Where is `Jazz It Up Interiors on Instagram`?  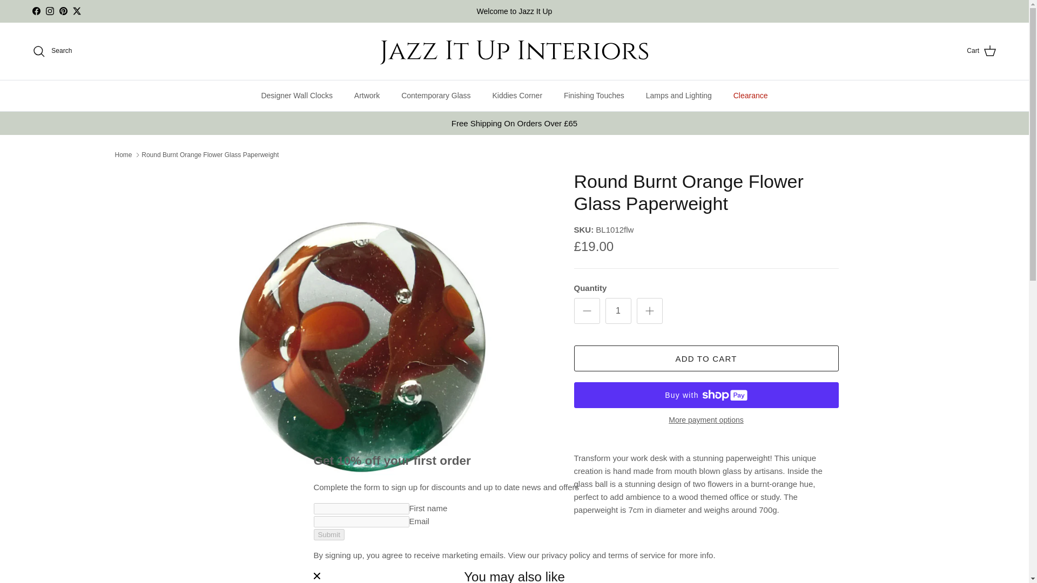
Jazz It Up Interiors on Instagram is located at coordinates (50, 11).